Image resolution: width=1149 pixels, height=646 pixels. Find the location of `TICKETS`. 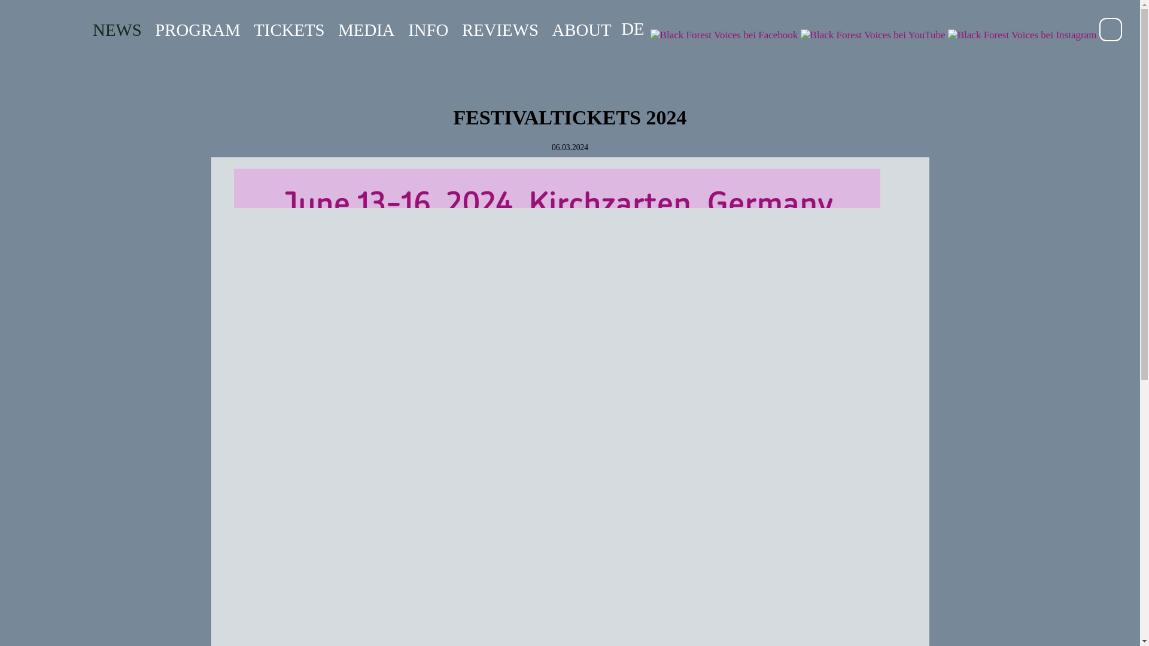

TICKETS is located at coordinates (288, 30).